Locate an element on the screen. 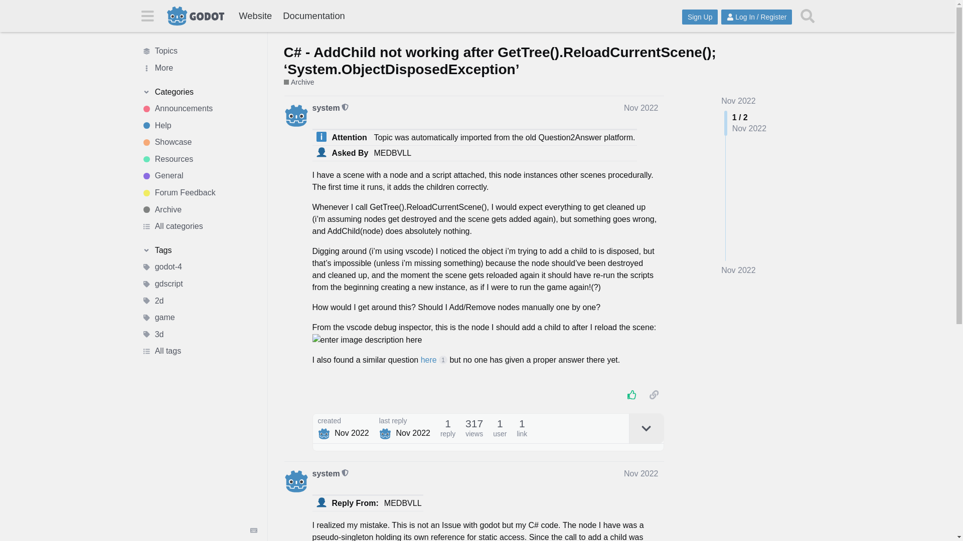 Image resolution: width=963 pixels, height=541 pixels. Sign Up is located at coordinates (699, 17).